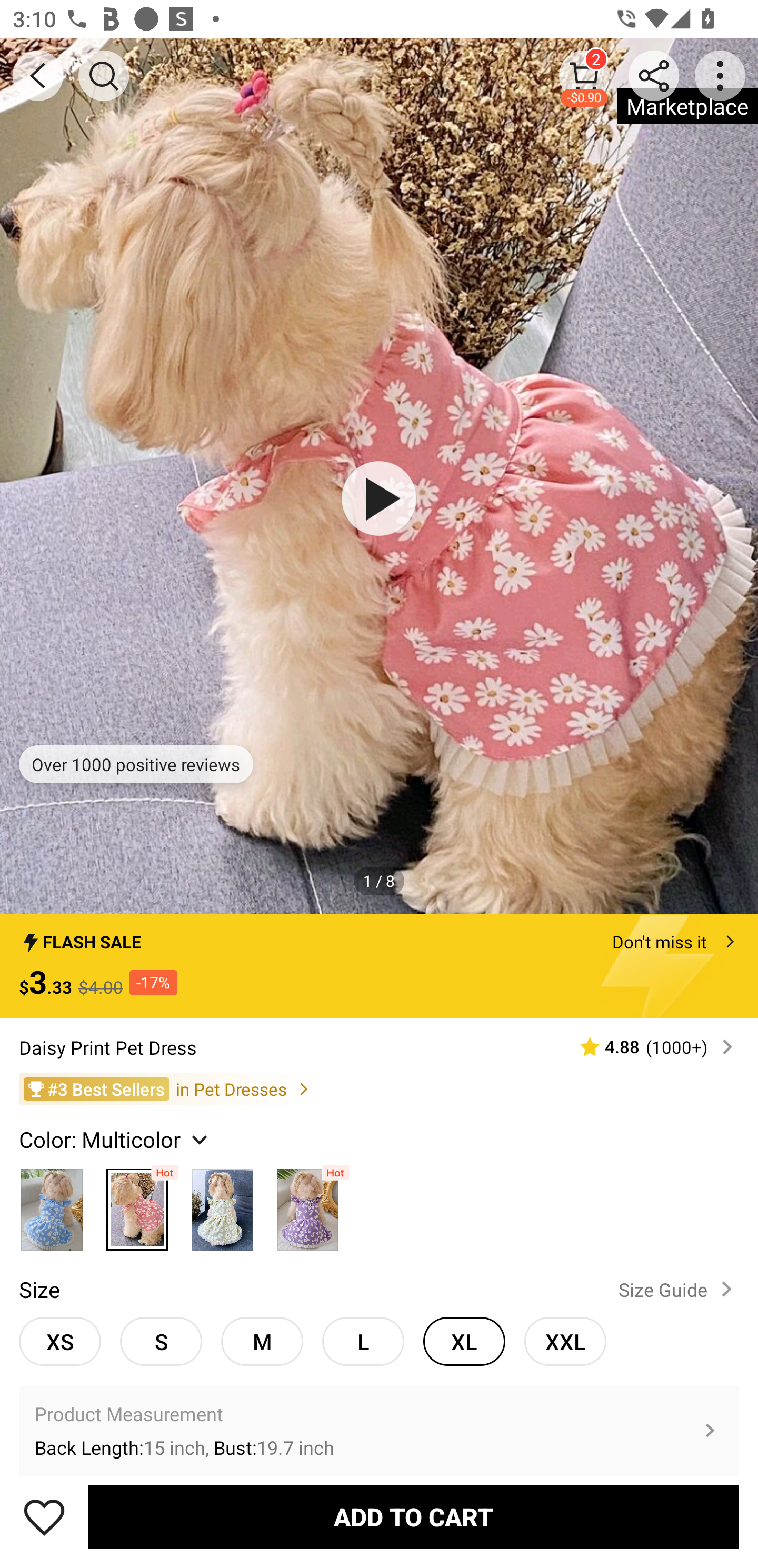 Image resolution: width=758 pixels, height=1558 pixels. I want to click on XS XSunselected option, so click(60, 1341).